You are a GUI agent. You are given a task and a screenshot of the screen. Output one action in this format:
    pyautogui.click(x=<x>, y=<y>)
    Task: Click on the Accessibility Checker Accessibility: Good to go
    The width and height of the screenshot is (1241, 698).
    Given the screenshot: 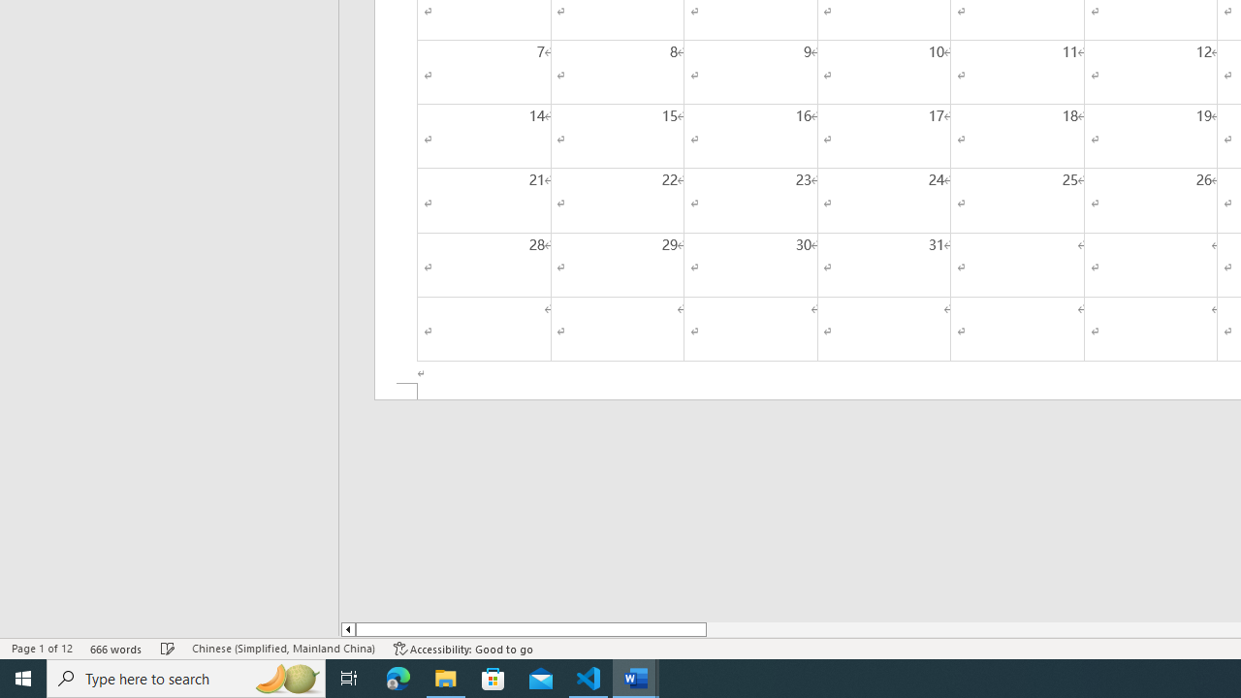 What is the action you would take?
    pyautogui.click(x=463, y=648)
    